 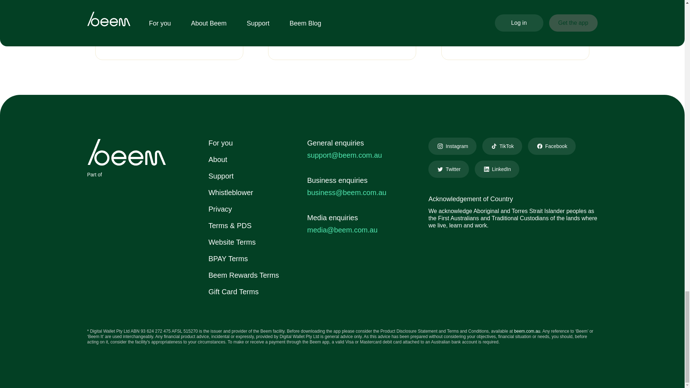 What do you see at coordinates (220, 209) in the screenshot?
I see `Privacy` at bounding box center [220, 209].